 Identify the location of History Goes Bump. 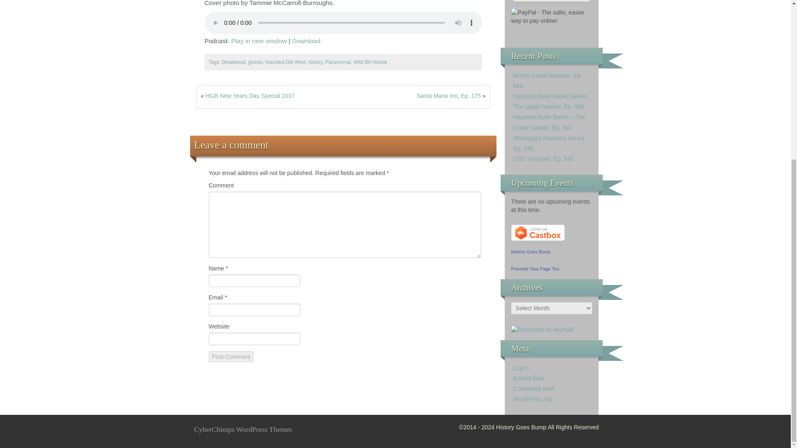
(531, 251).